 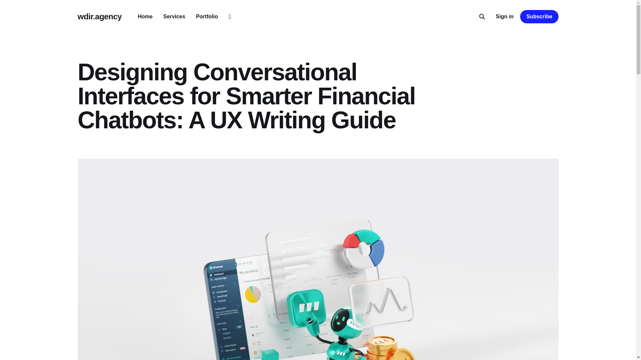 What do you see at coordinates (99, 16) in the screenshot?
I see `wdir.agency` at bounding box center [99, 16].